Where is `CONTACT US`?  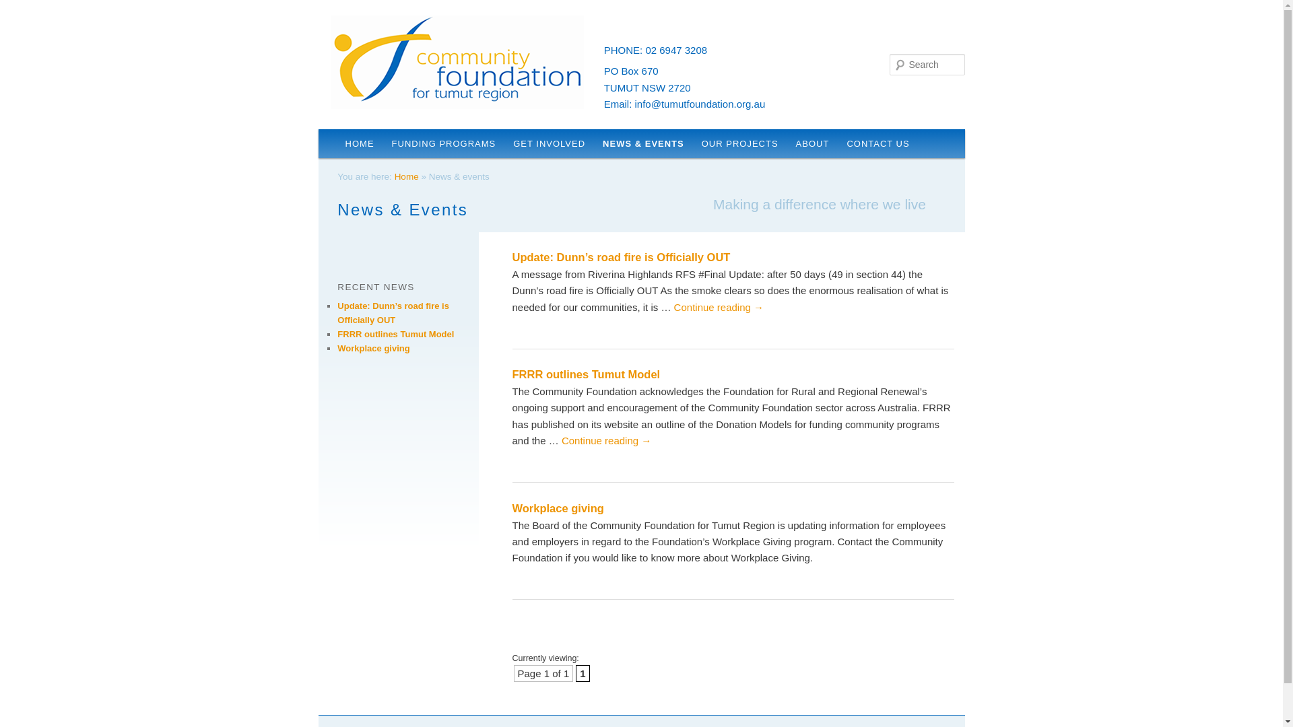 CONTACT US is located at coordinates (878, 144).